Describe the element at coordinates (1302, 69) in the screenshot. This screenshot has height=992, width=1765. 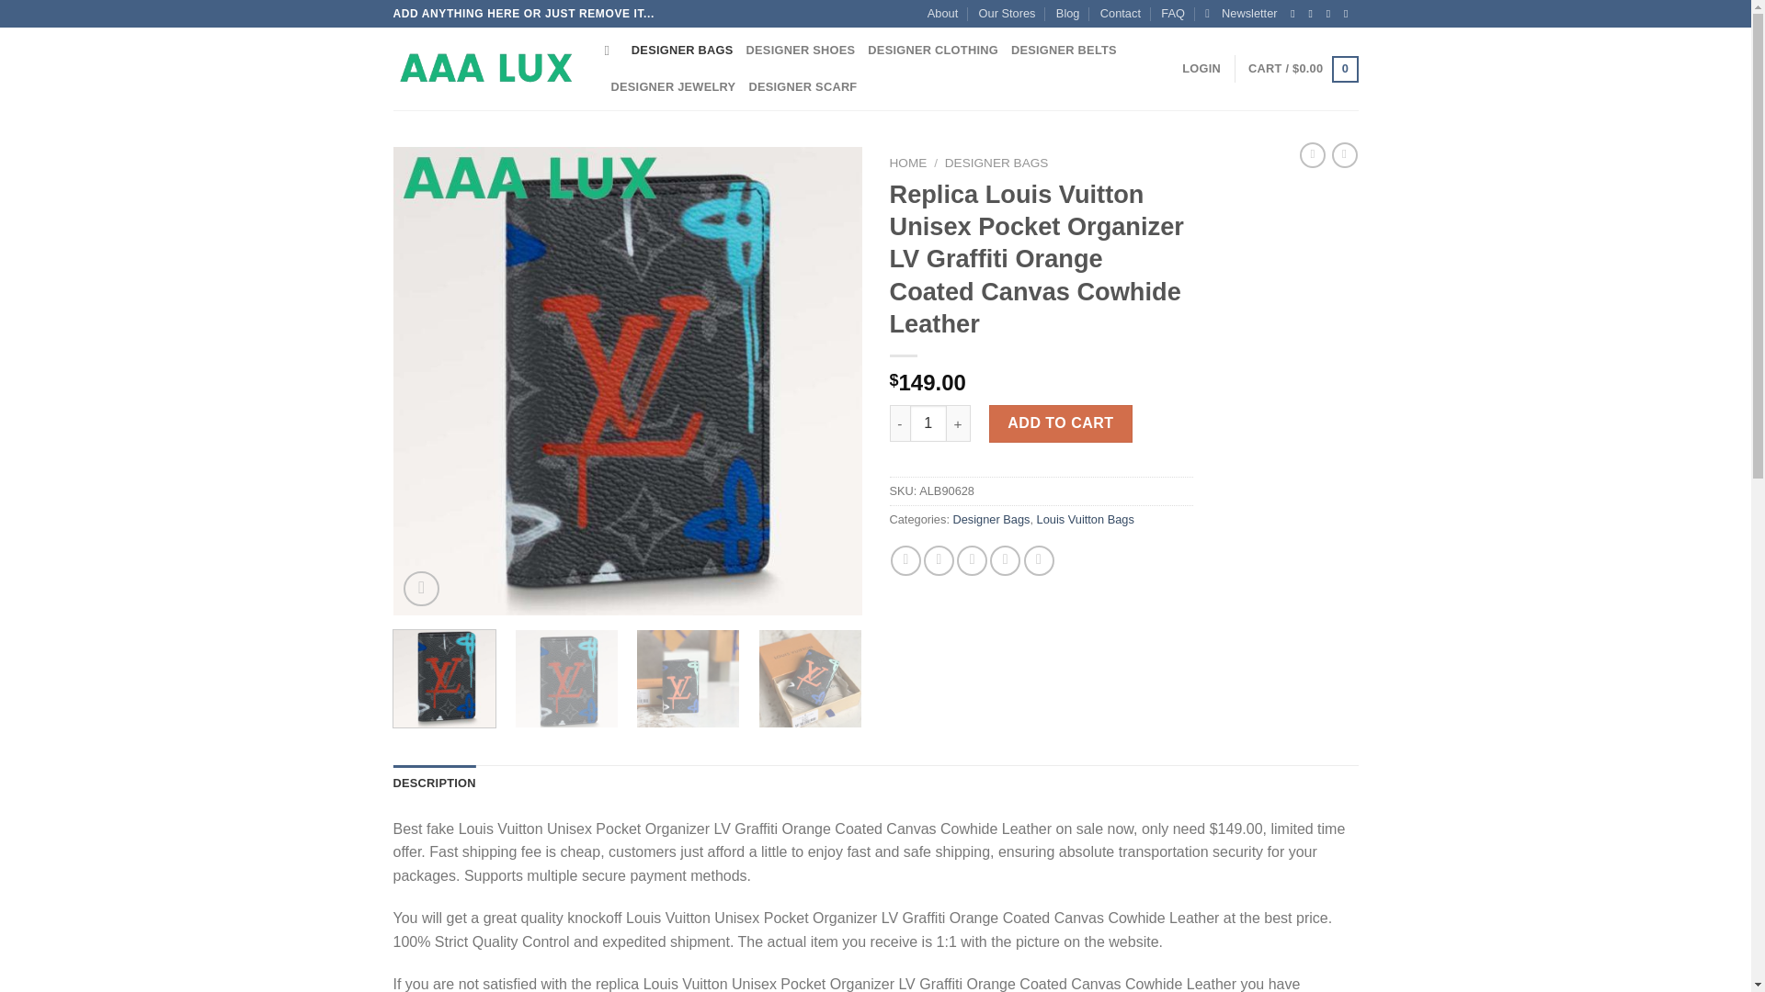
I see `Cart` at that location.